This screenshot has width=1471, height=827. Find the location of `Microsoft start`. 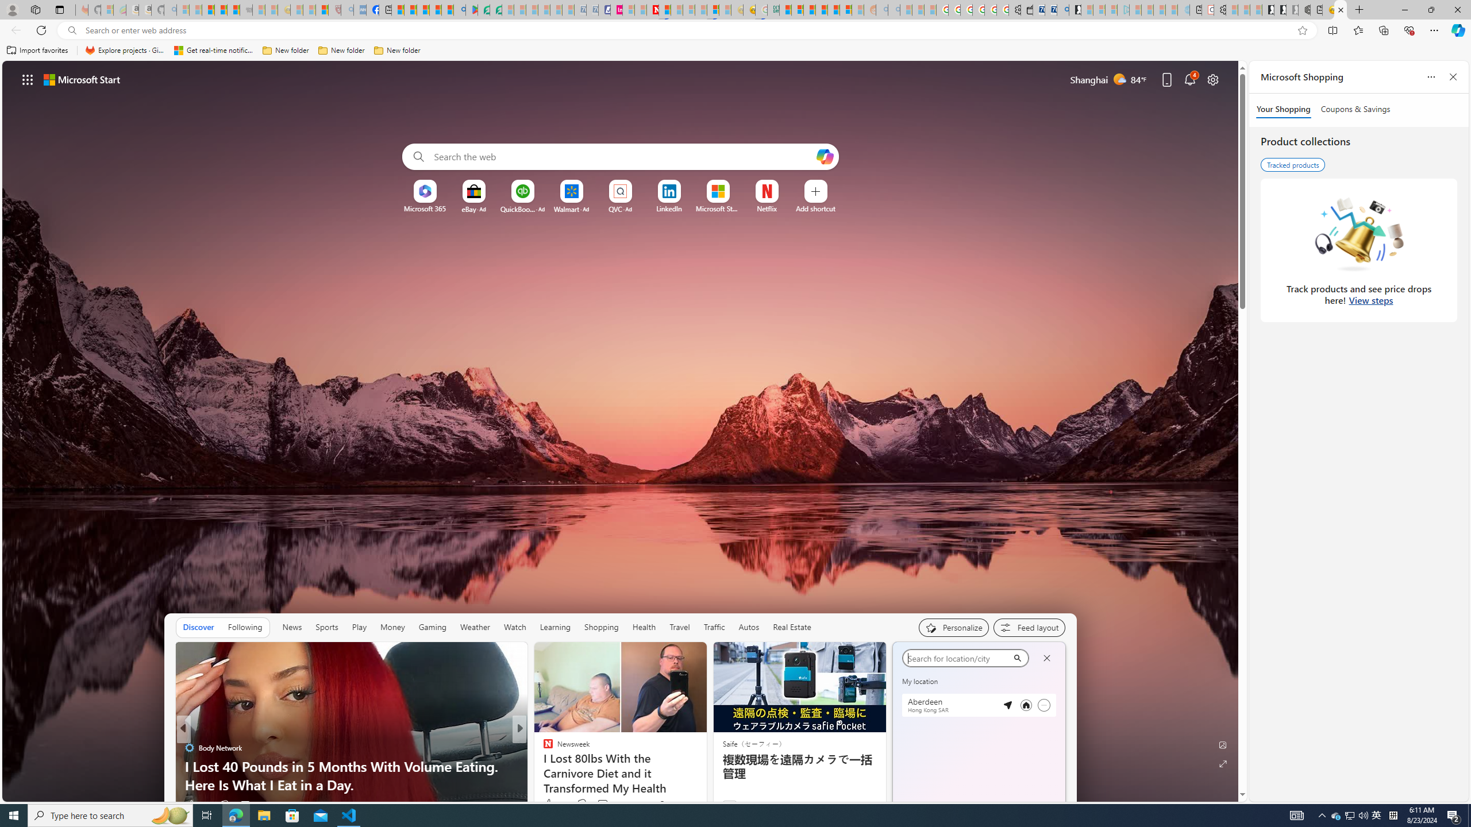

Microsoft start is located at coordinates (82, 79).